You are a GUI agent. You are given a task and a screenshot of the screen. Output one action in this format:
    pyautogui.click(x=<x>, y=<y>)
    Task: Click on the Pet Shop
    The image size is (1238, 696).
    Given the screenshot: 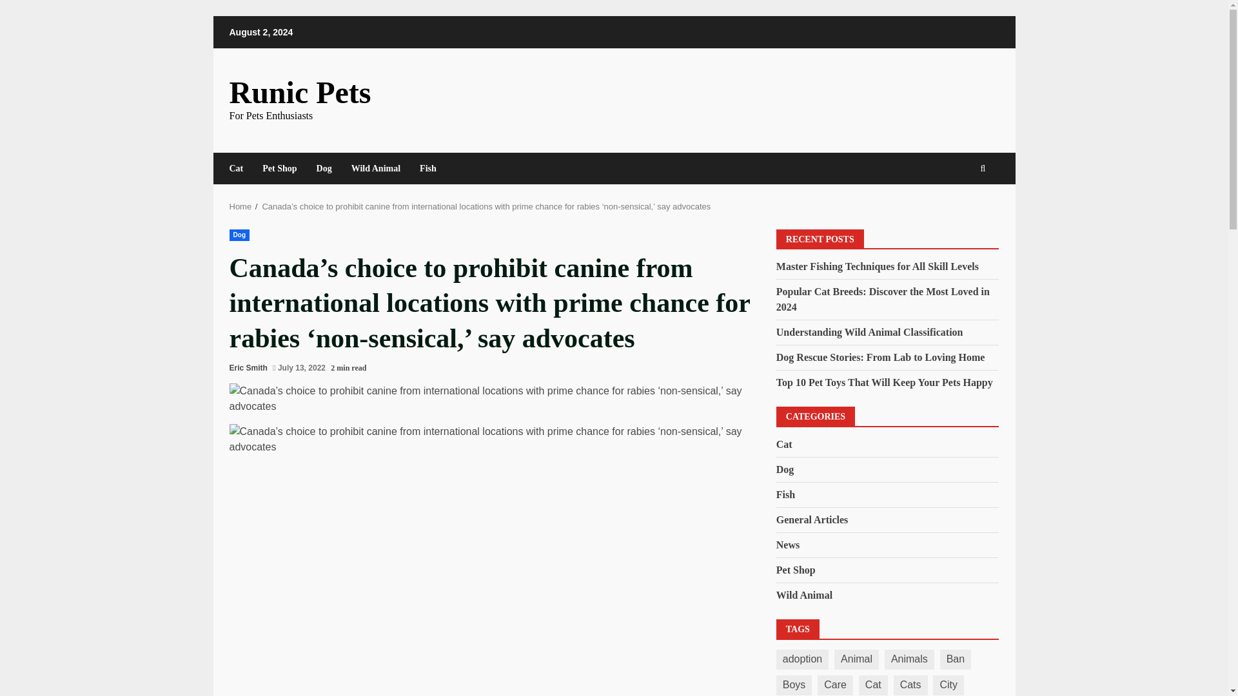 What is the action you would take?
    pyautogui.click(x=796, y=570)
    